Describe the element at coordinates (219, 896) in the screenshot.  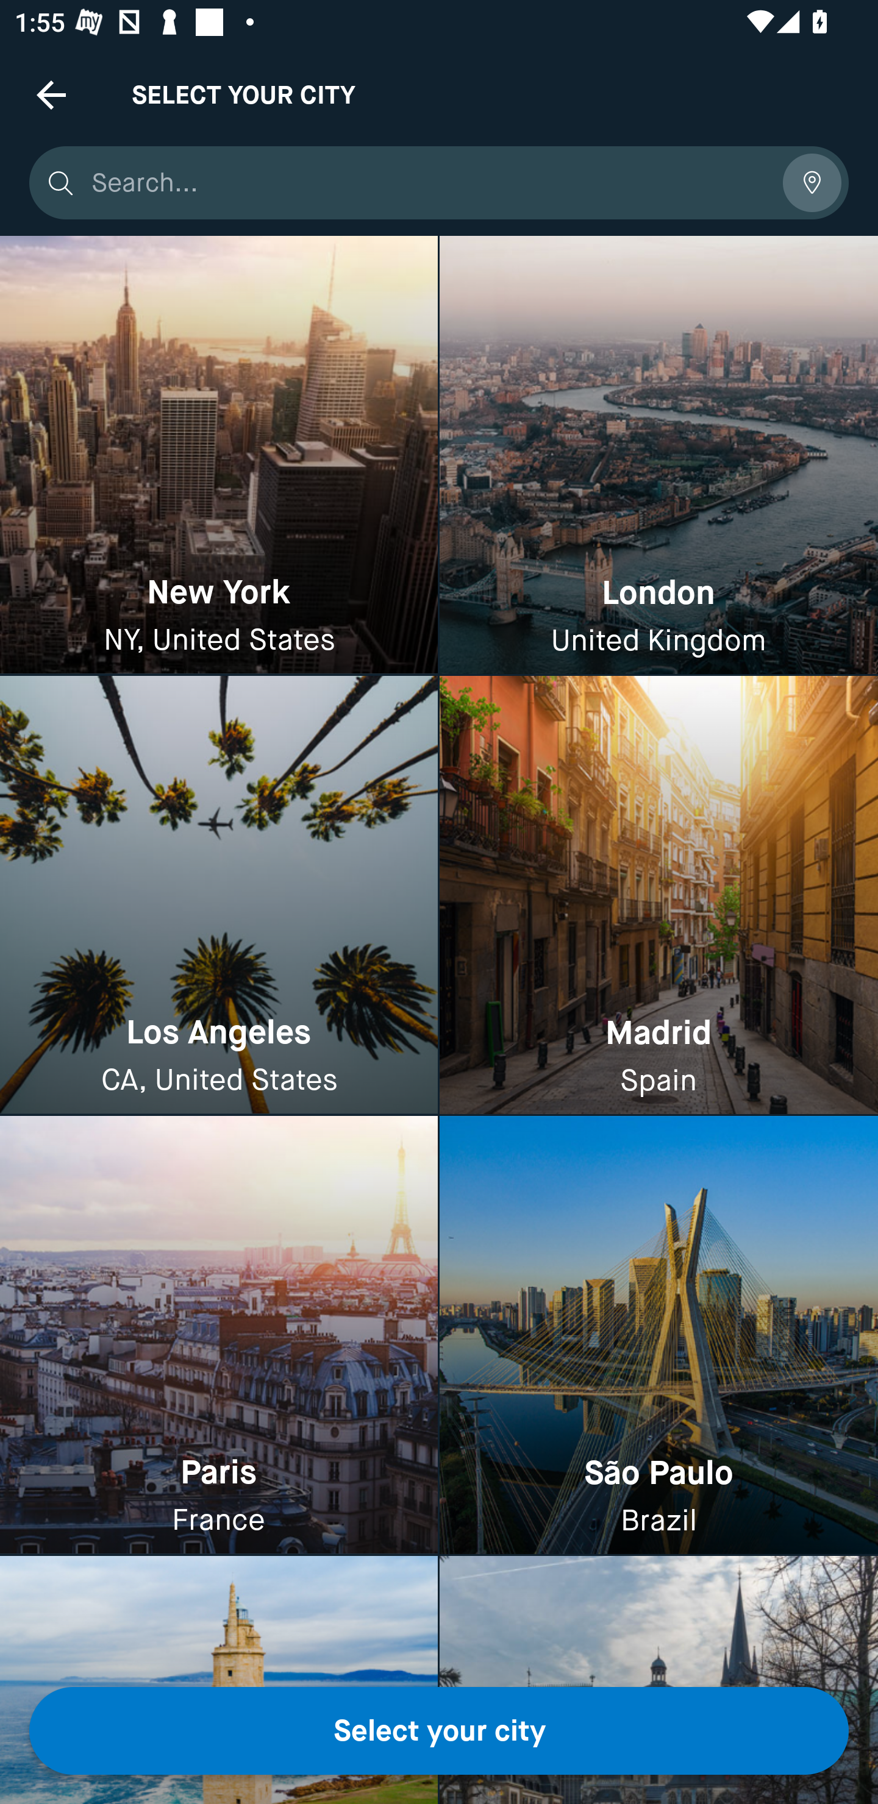
I see `Los Angeles CA, United States` at that location.